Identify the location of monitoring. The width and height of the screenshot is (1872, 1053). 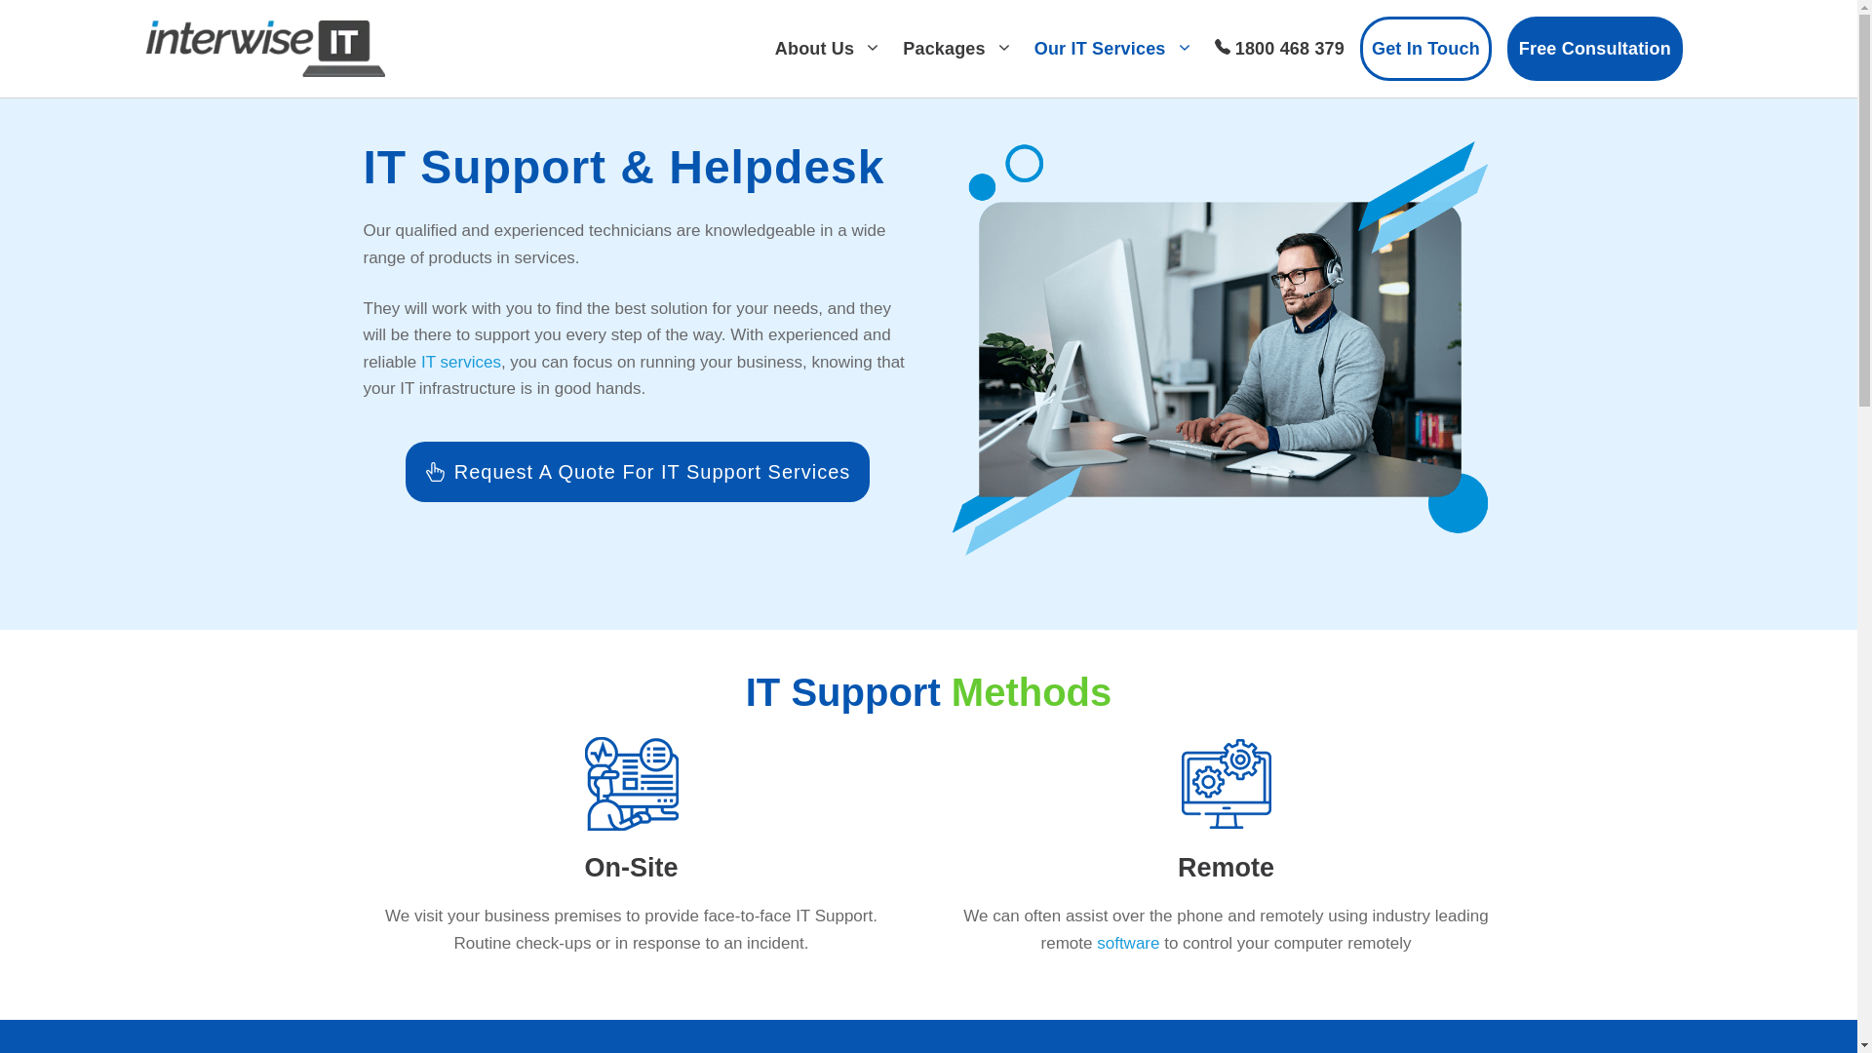
(632, 784).